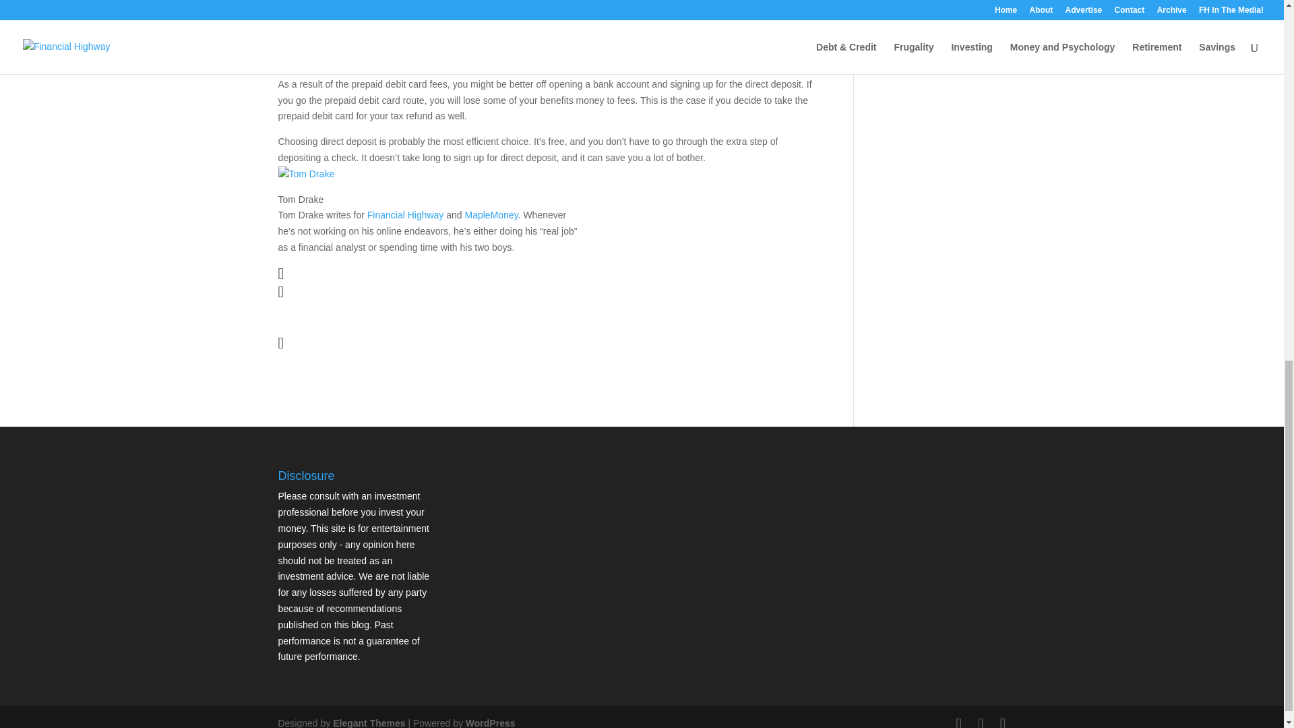 The height and width of the screenshot is (728, 1294). Describe the element at coordinates (491, 215) in the screenshot. I see `MapleMoney` at that location.